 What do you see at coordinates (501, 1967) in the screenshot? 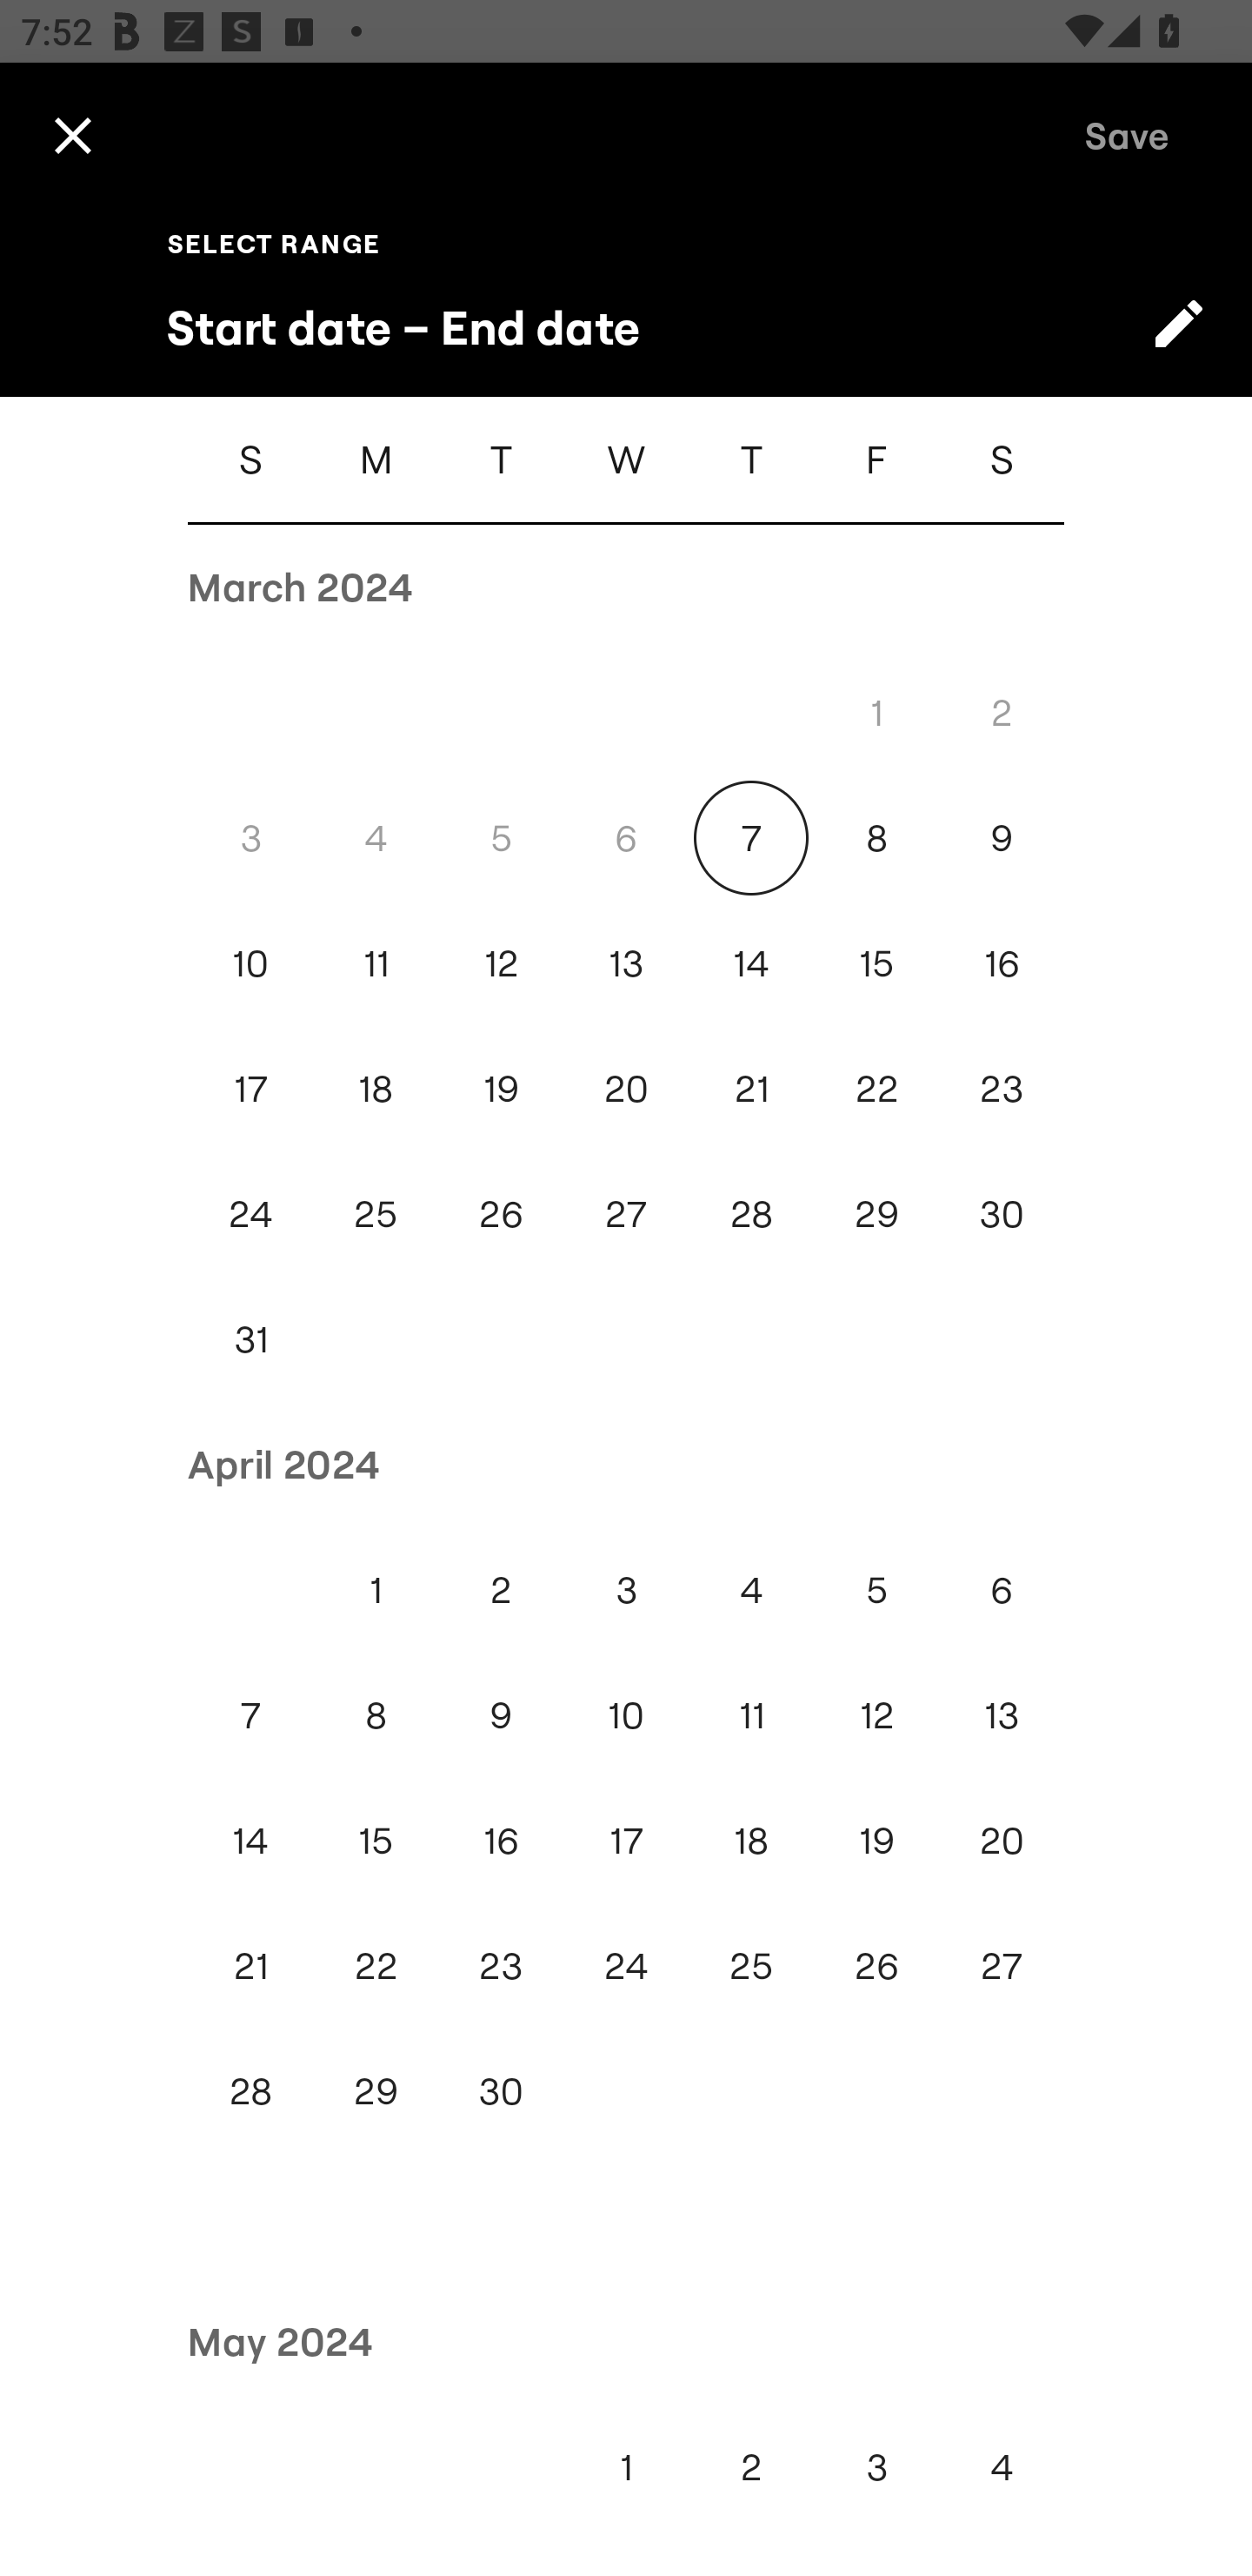
I see `23 Tue, Apr 23` at bounding box center [501, 1967].